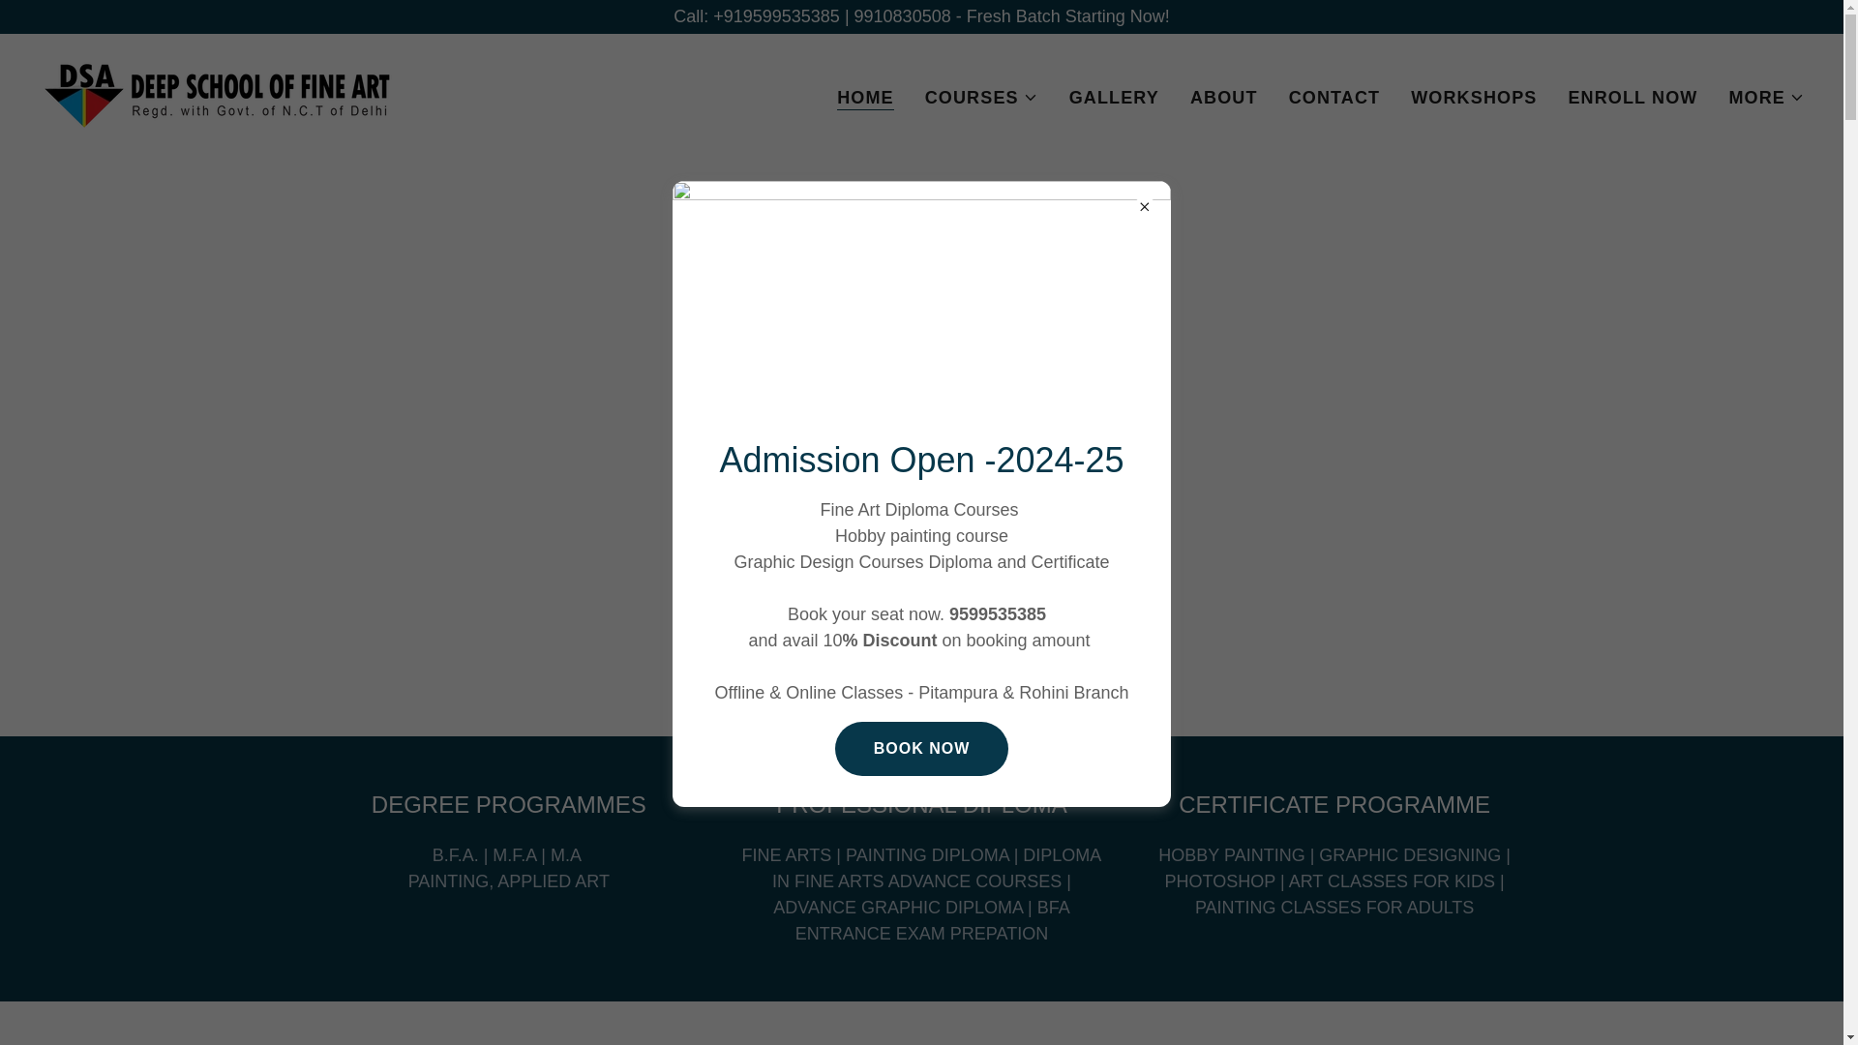  What do you see at coordinates (1633, 97) in the screenshot?
I see `ENROLL NOW` at bounding box center [1633, 97].